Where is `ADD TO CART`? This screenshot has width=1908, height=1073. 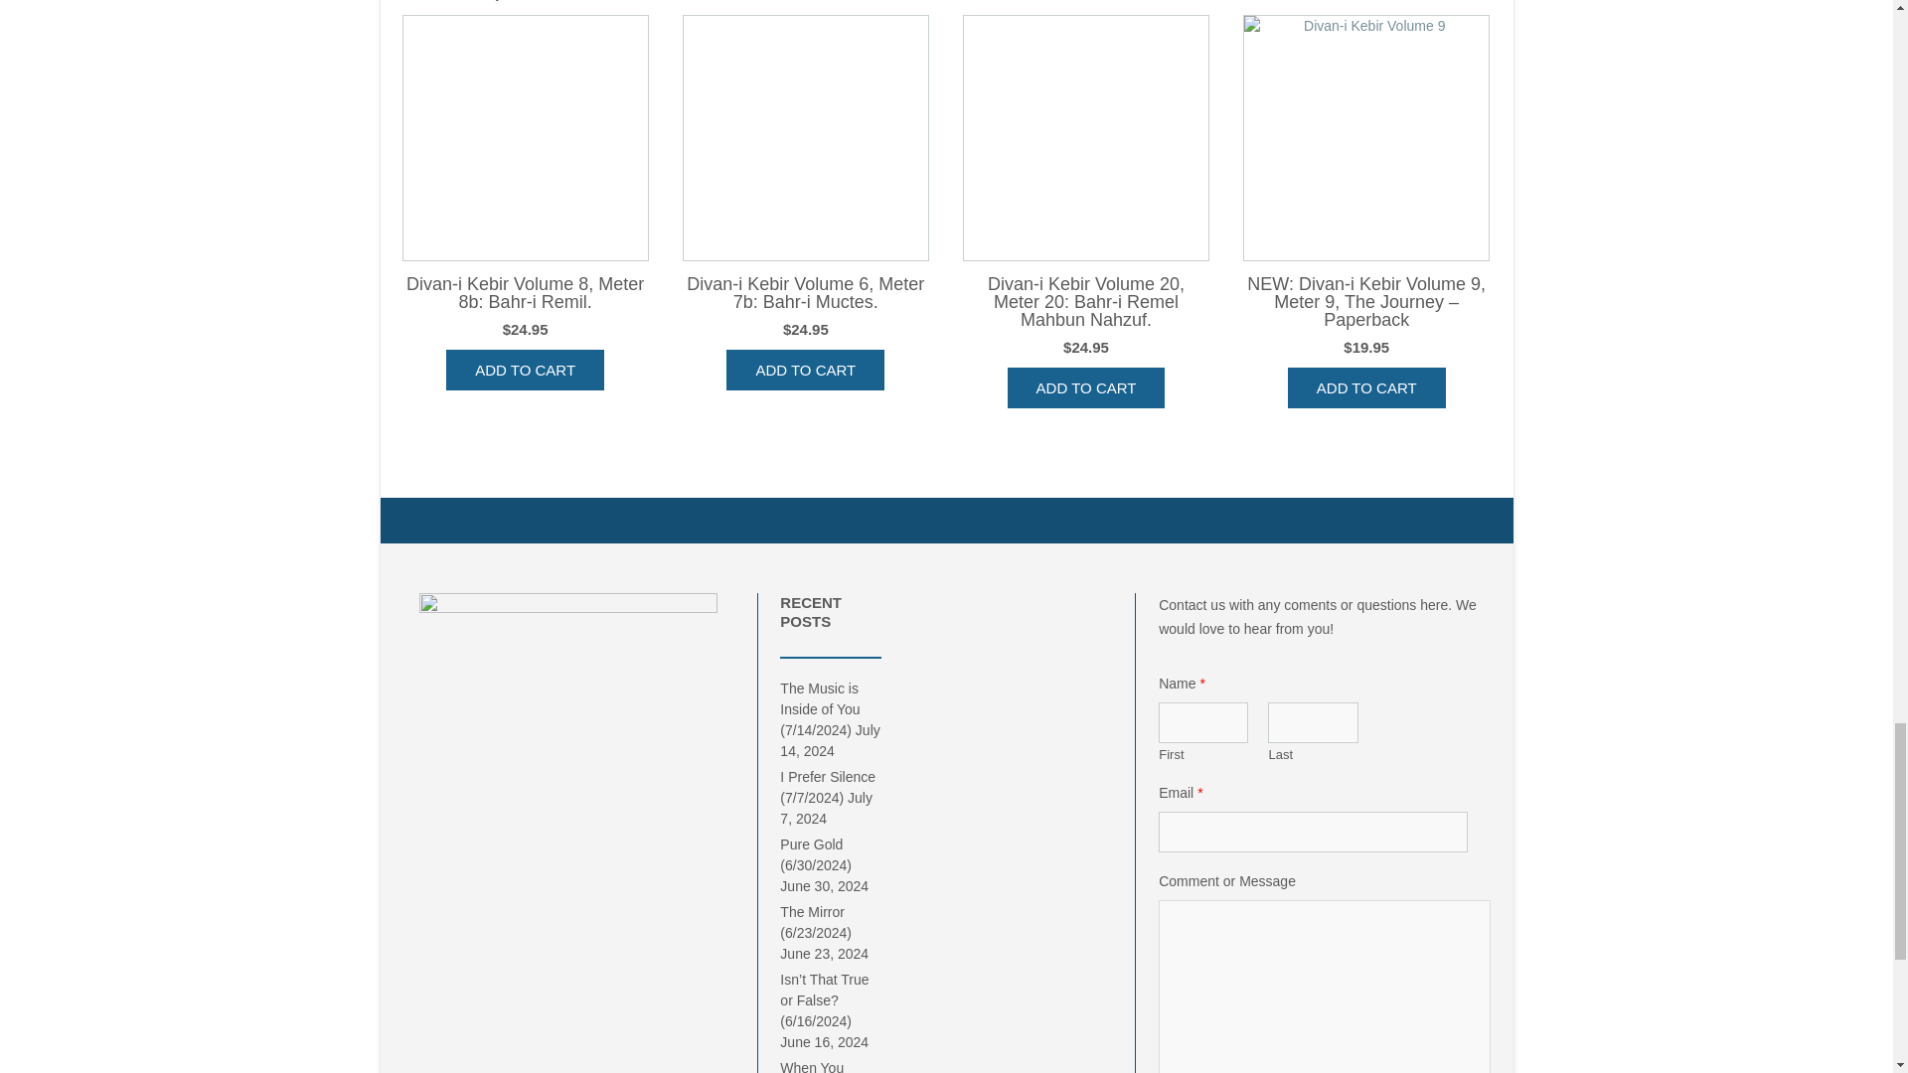
ADD TO CART is located at coordinates (805, 370).